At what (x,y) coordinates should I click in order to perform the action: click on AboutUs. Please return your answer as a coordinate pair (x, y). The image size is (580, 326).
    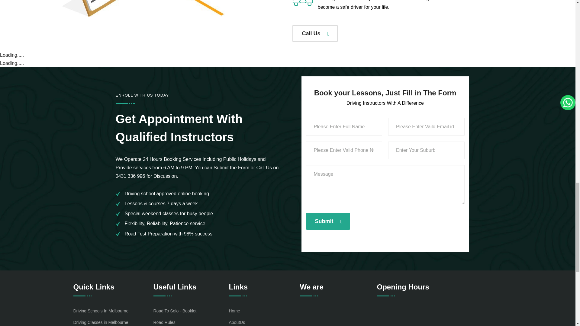
    Looking at the image, I should click on (237, 322).